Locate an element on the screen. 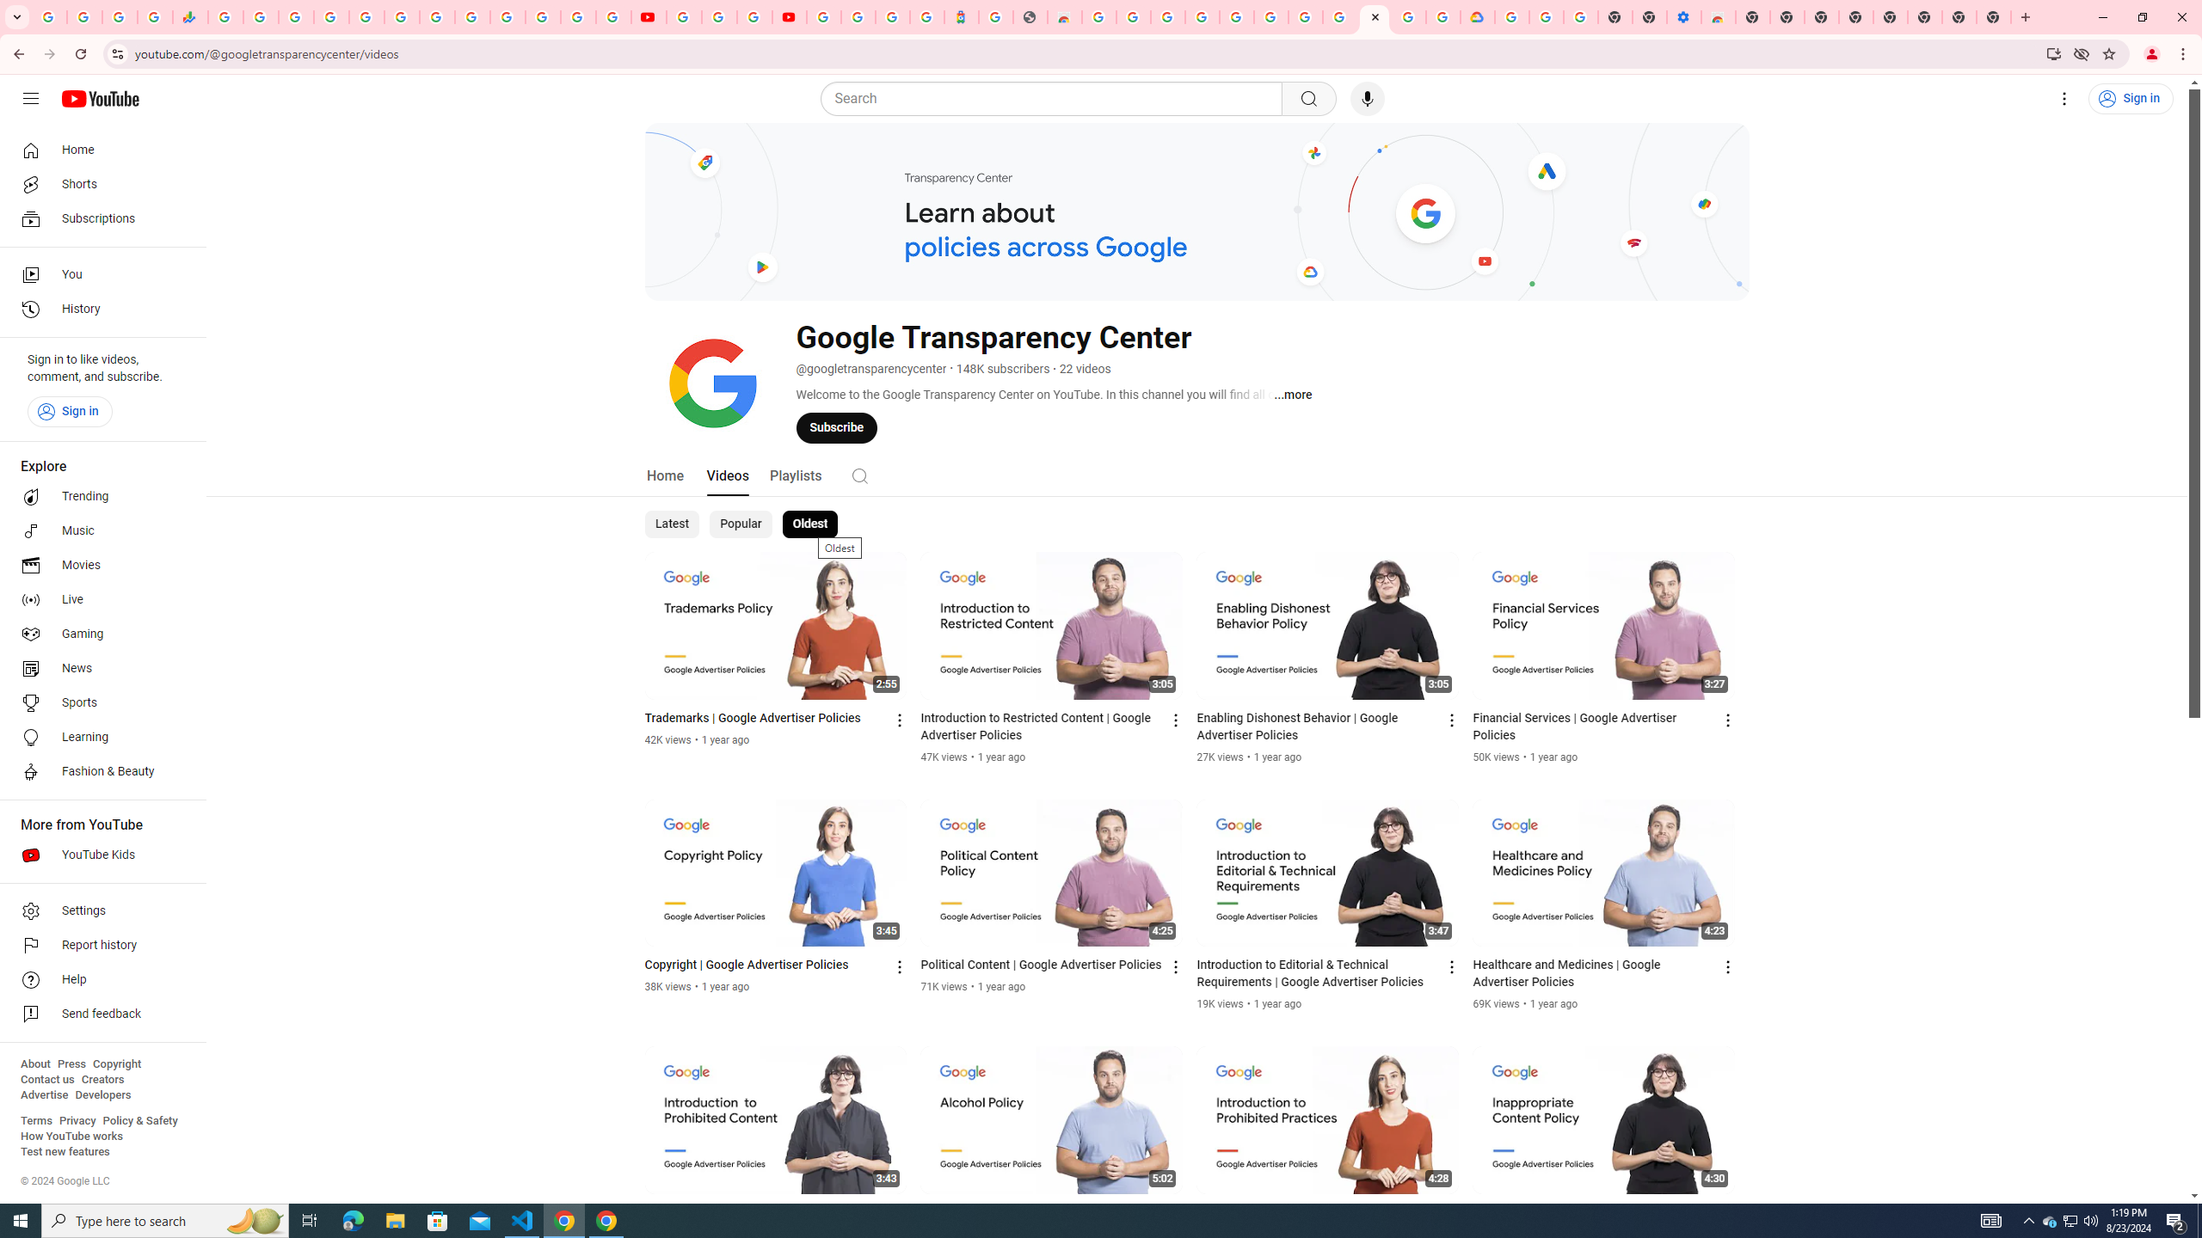 The width and height of the screenshot is (2202, 1238). Privacy is located at coordinates (77, 1121).